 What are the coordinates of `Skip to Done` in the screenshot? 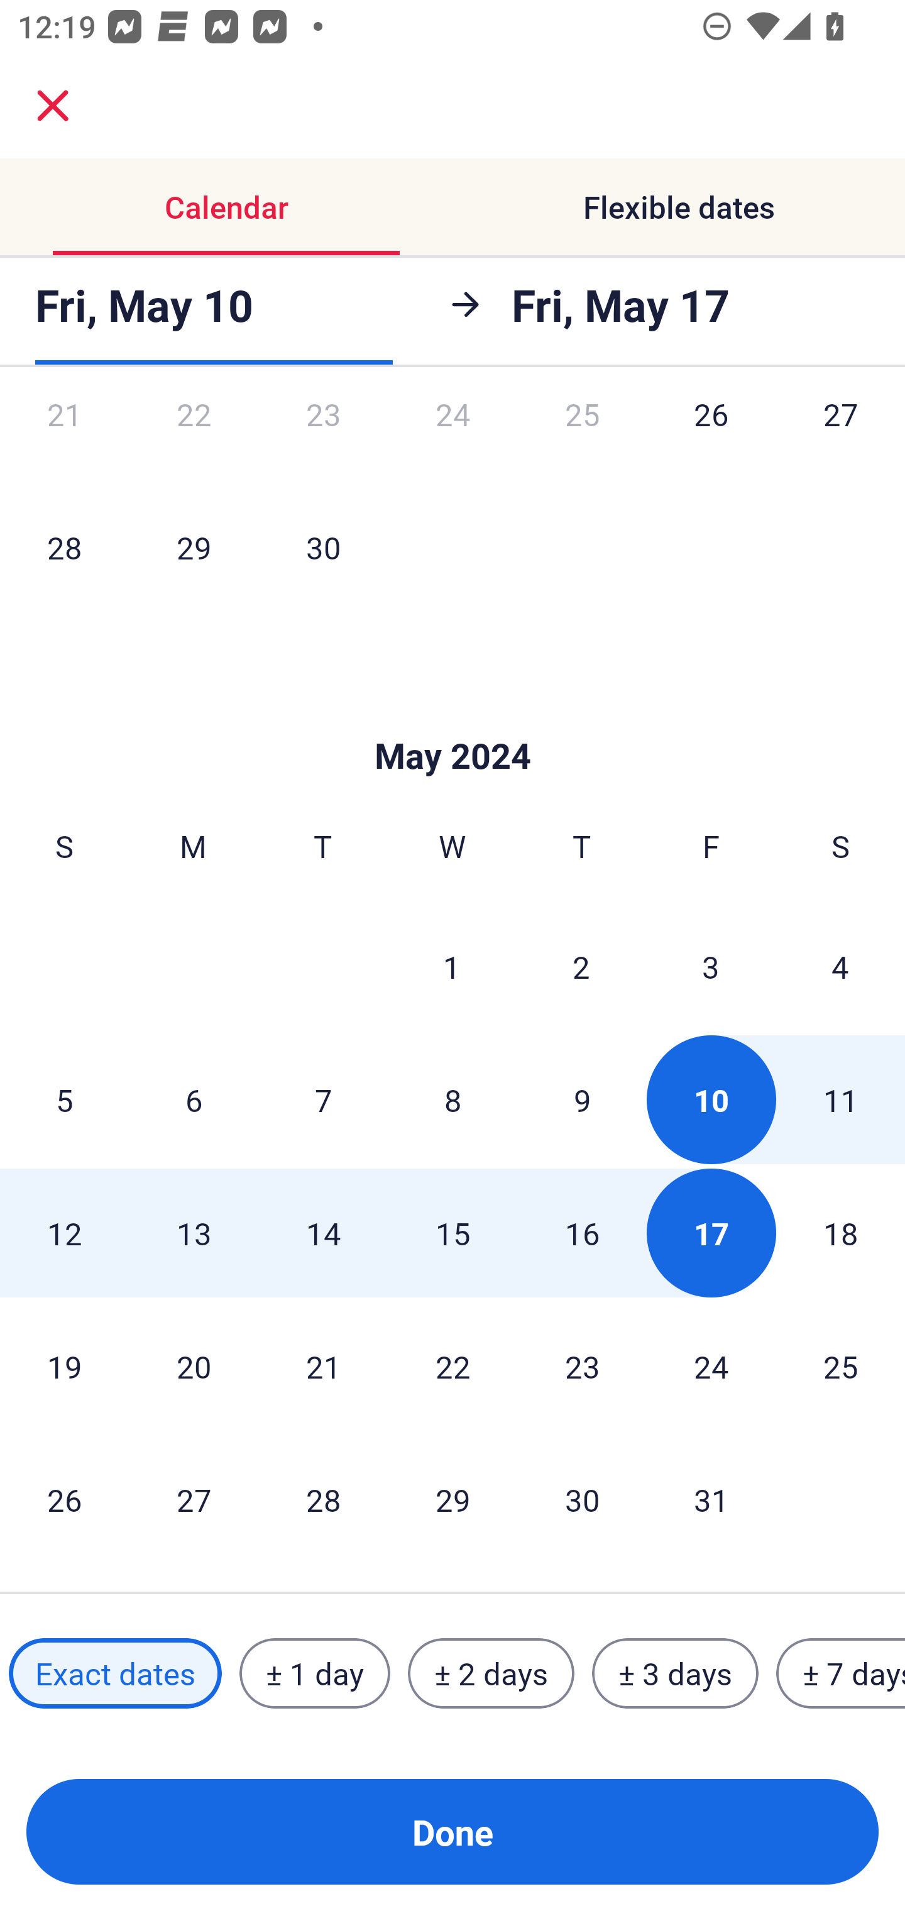 It's located at (452, 718).